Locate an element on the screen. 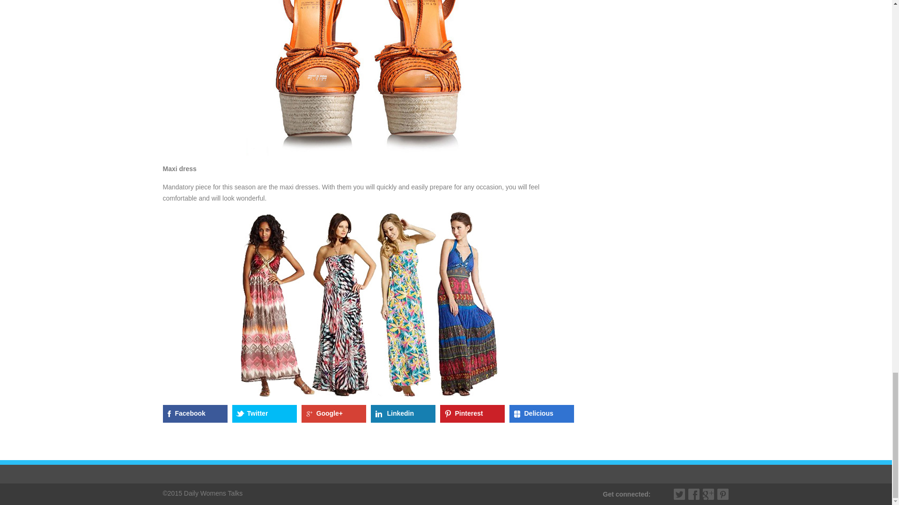 The width and height of the screenshot is (899, 505). Twitter is located at coordinates (679, 494).